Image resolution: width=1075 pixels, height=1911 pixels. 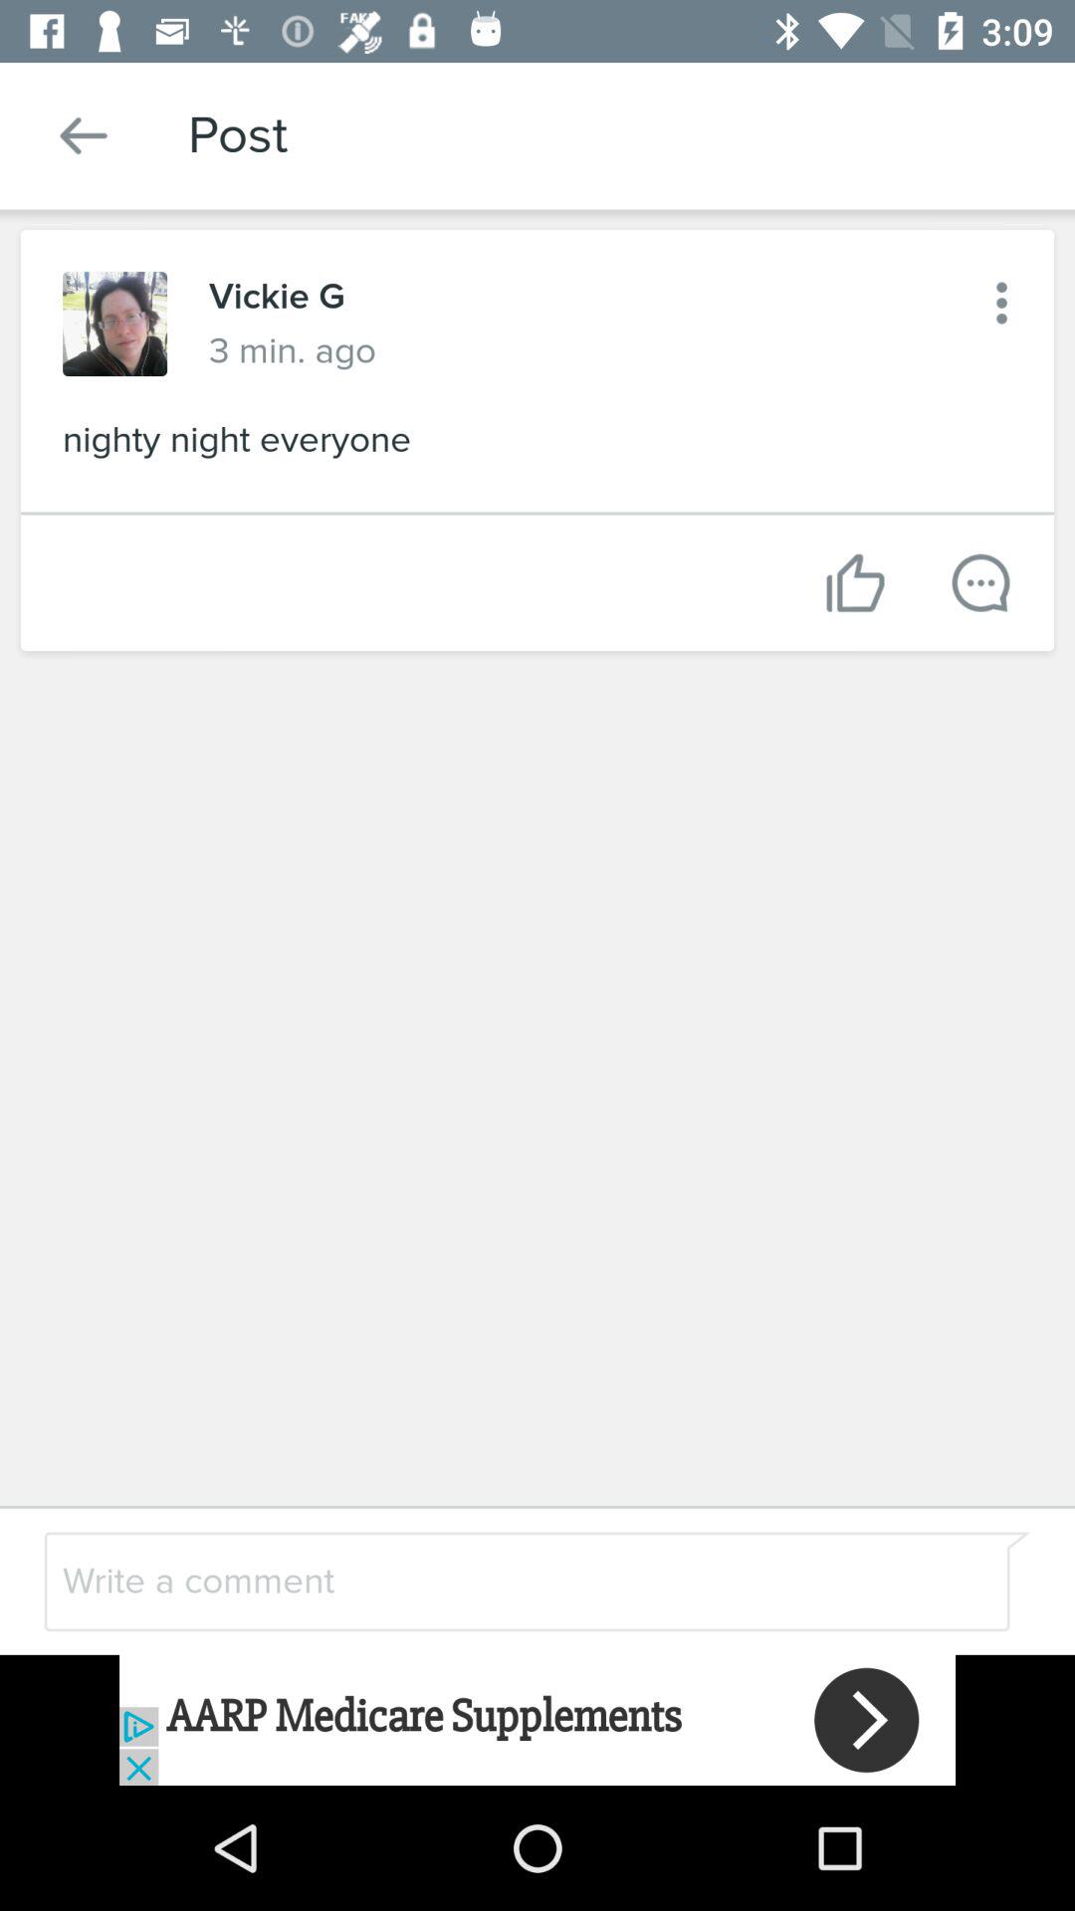 What do you see at coordinates (1001, 303) in the screenshot?
I see `shows the menu option` at bounding box center [1001, 303].